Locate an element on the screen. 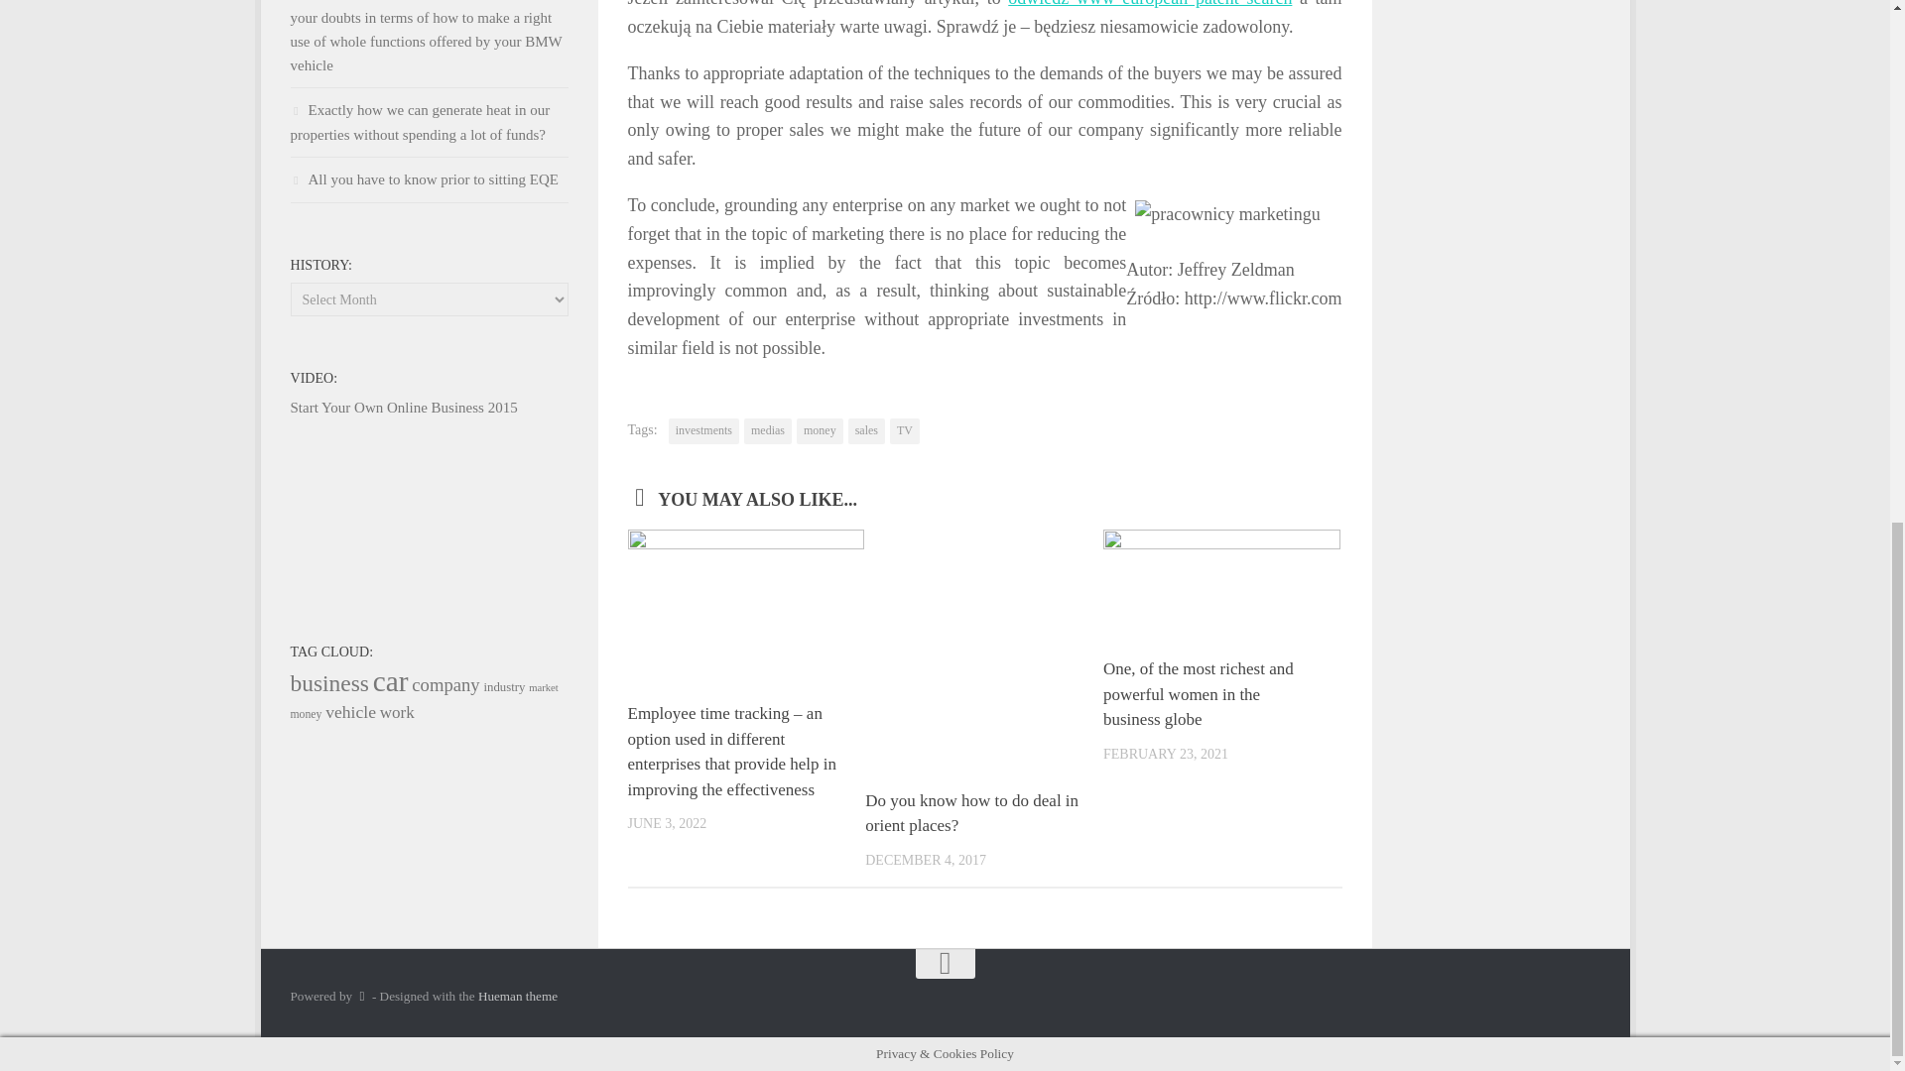 This screenshot has width=1905, height=1071. industry is located at coordinates (504, 686).